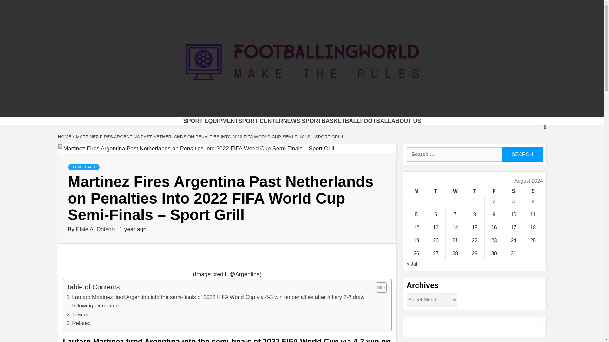 This screenshot has height=342, width=609. Describe the element at coordinates (211, 121) in the screenshot. I see `SPORT EQUIPMENT` at that location.